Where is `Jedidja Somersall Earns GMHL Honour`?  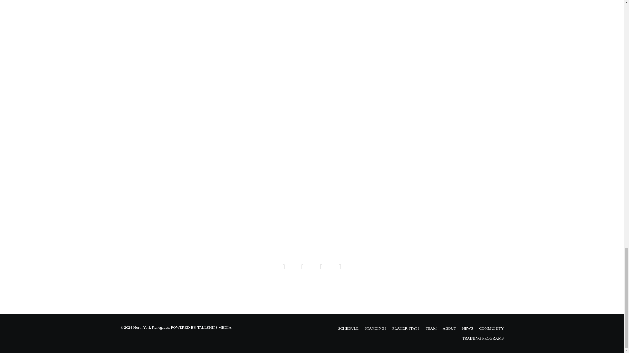 Jedidja Somersall Earns GMHL Honour is located at coordinates (284, 266).